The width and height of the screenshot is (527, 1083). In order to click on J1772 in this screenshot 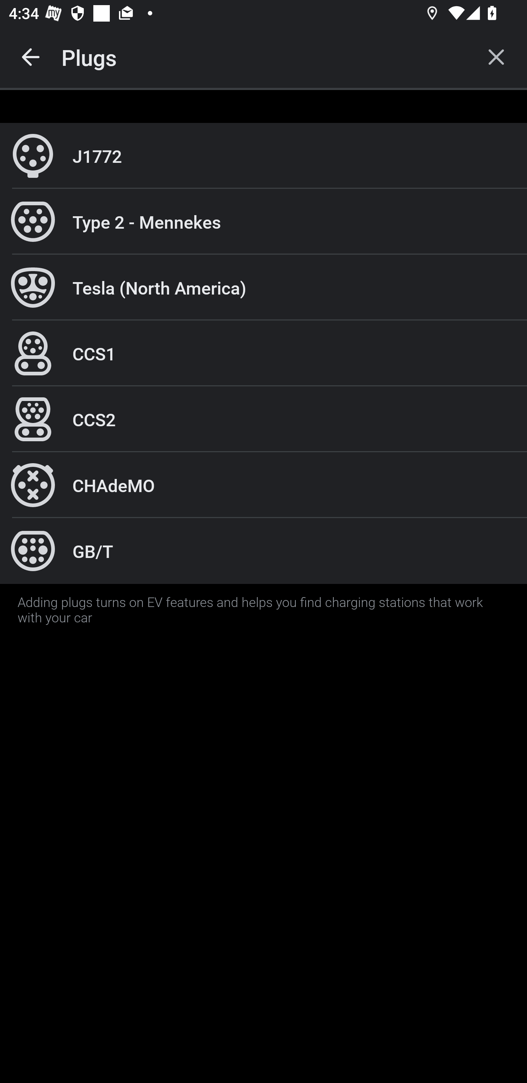, I will do `click(263, 156)`.